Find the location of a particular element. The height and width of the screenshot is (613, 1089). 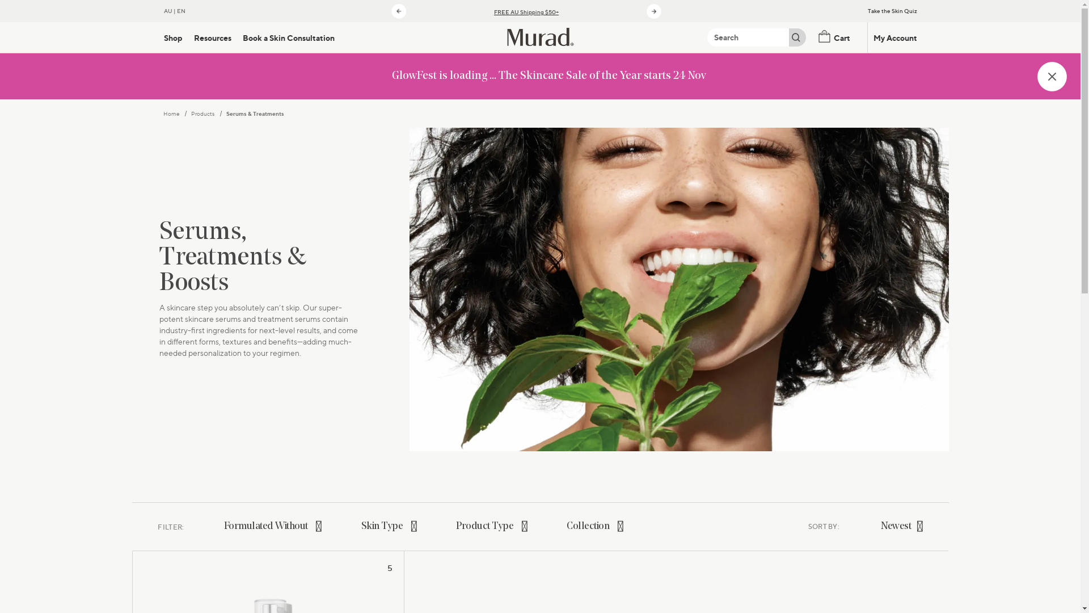

Previous is located at coordinates (399, 11).